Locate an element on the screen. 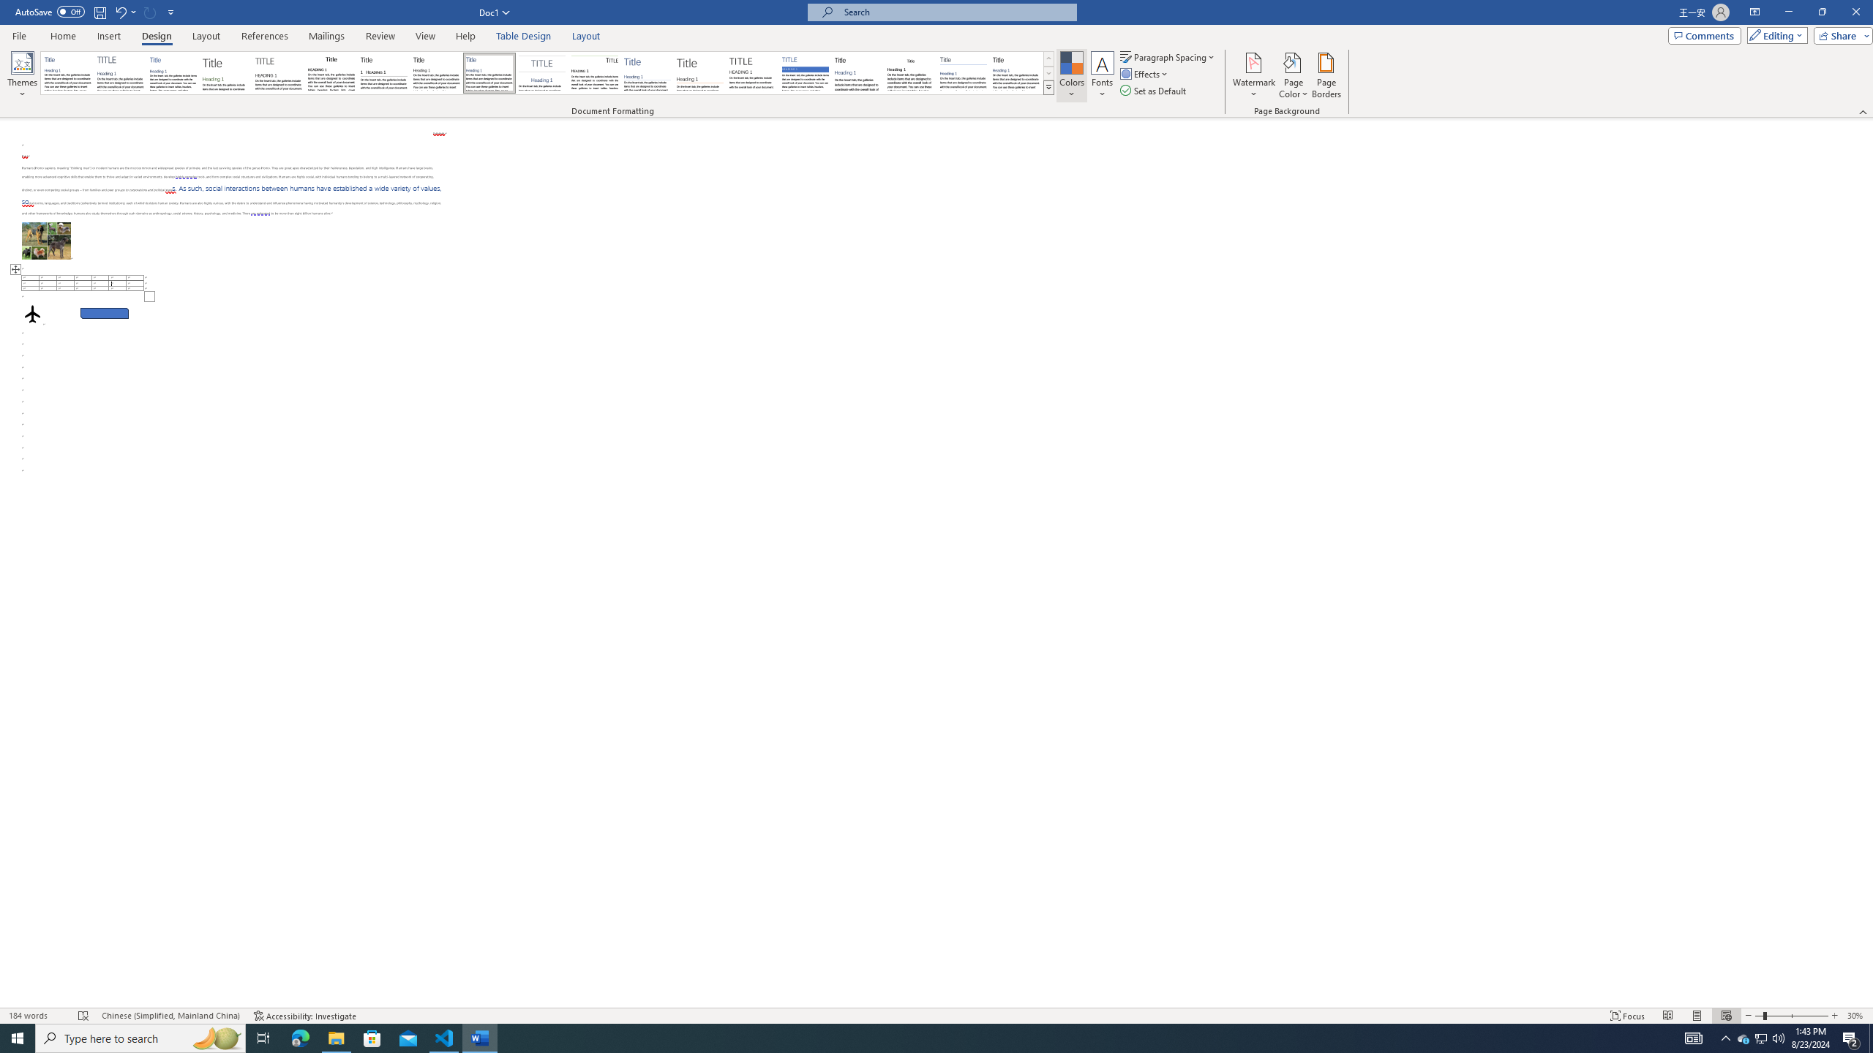 This screenshot has width=1873, height=1053. Document is located at coordinates (67, 73).